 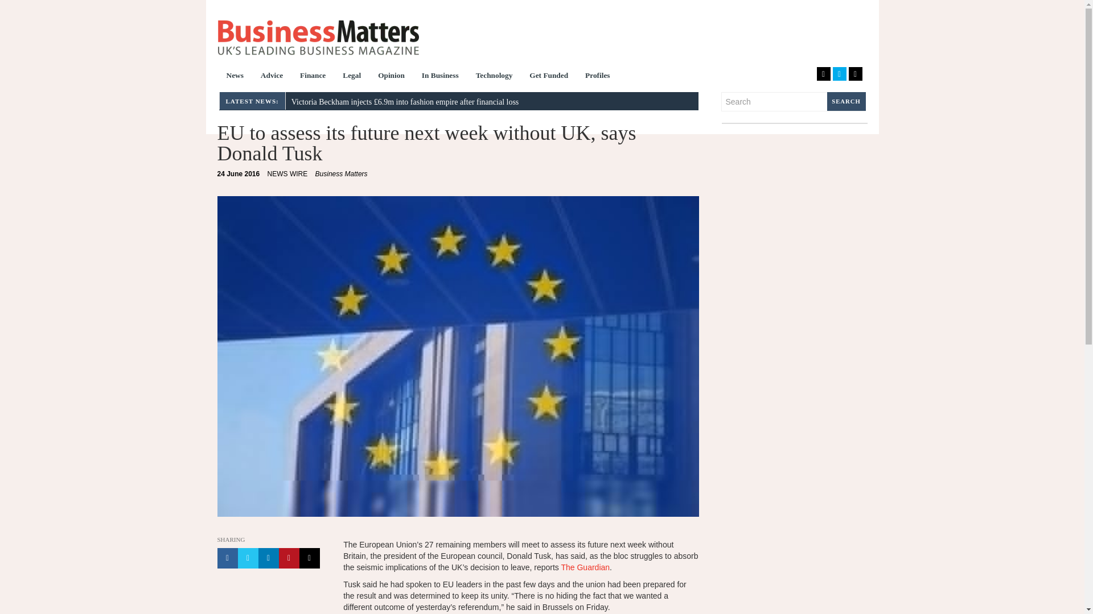 What do you see at coordinates (549, 76) in the screenshot?
I see `Get Funded` at bounding box center [549, 76].